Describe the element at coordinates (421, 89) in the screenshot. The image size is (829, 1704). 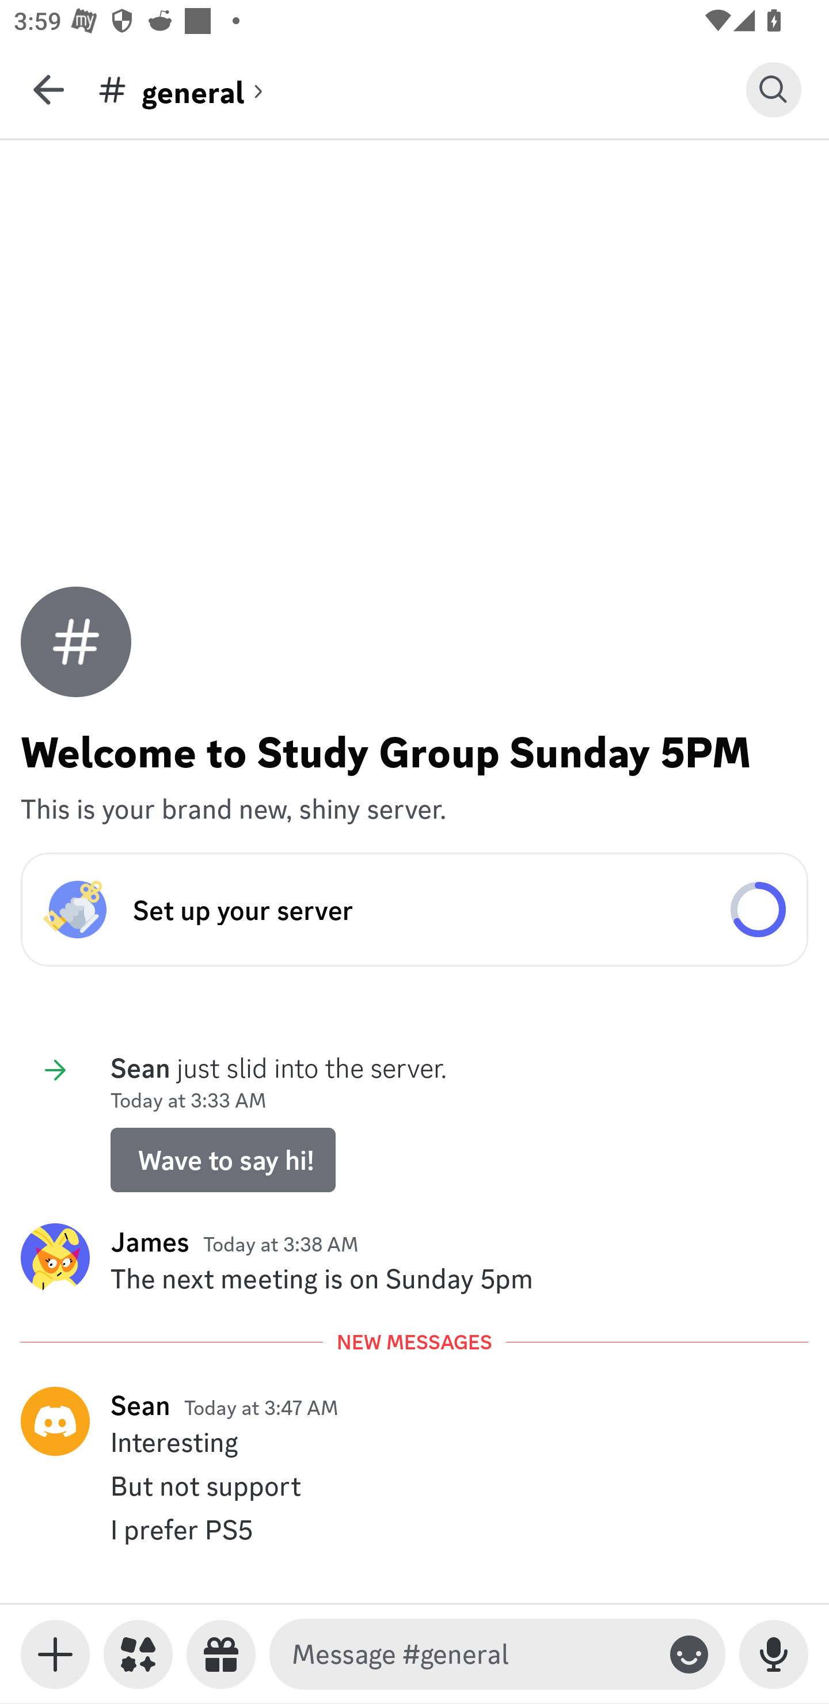
I see `general (channel) general general (channel)` at that location.